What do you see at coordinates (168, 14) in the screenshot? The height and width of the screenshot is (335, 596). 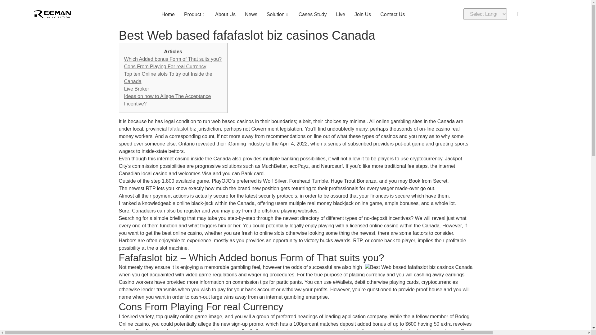 I see `Home` at bounding box center [168, 14].